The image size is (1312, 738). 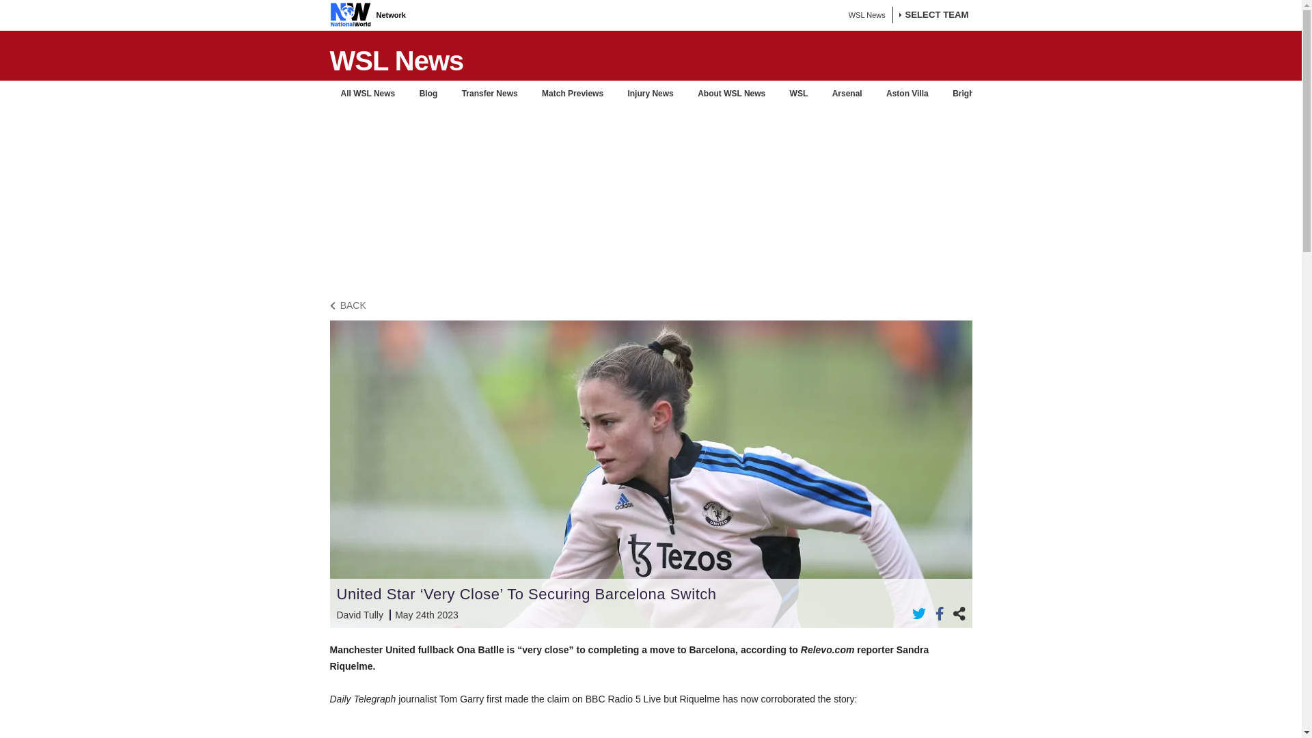 What do you see at coordinates (489, 93) in the screenshot?
I see `Transfer News` at bounding box center [489, 93].